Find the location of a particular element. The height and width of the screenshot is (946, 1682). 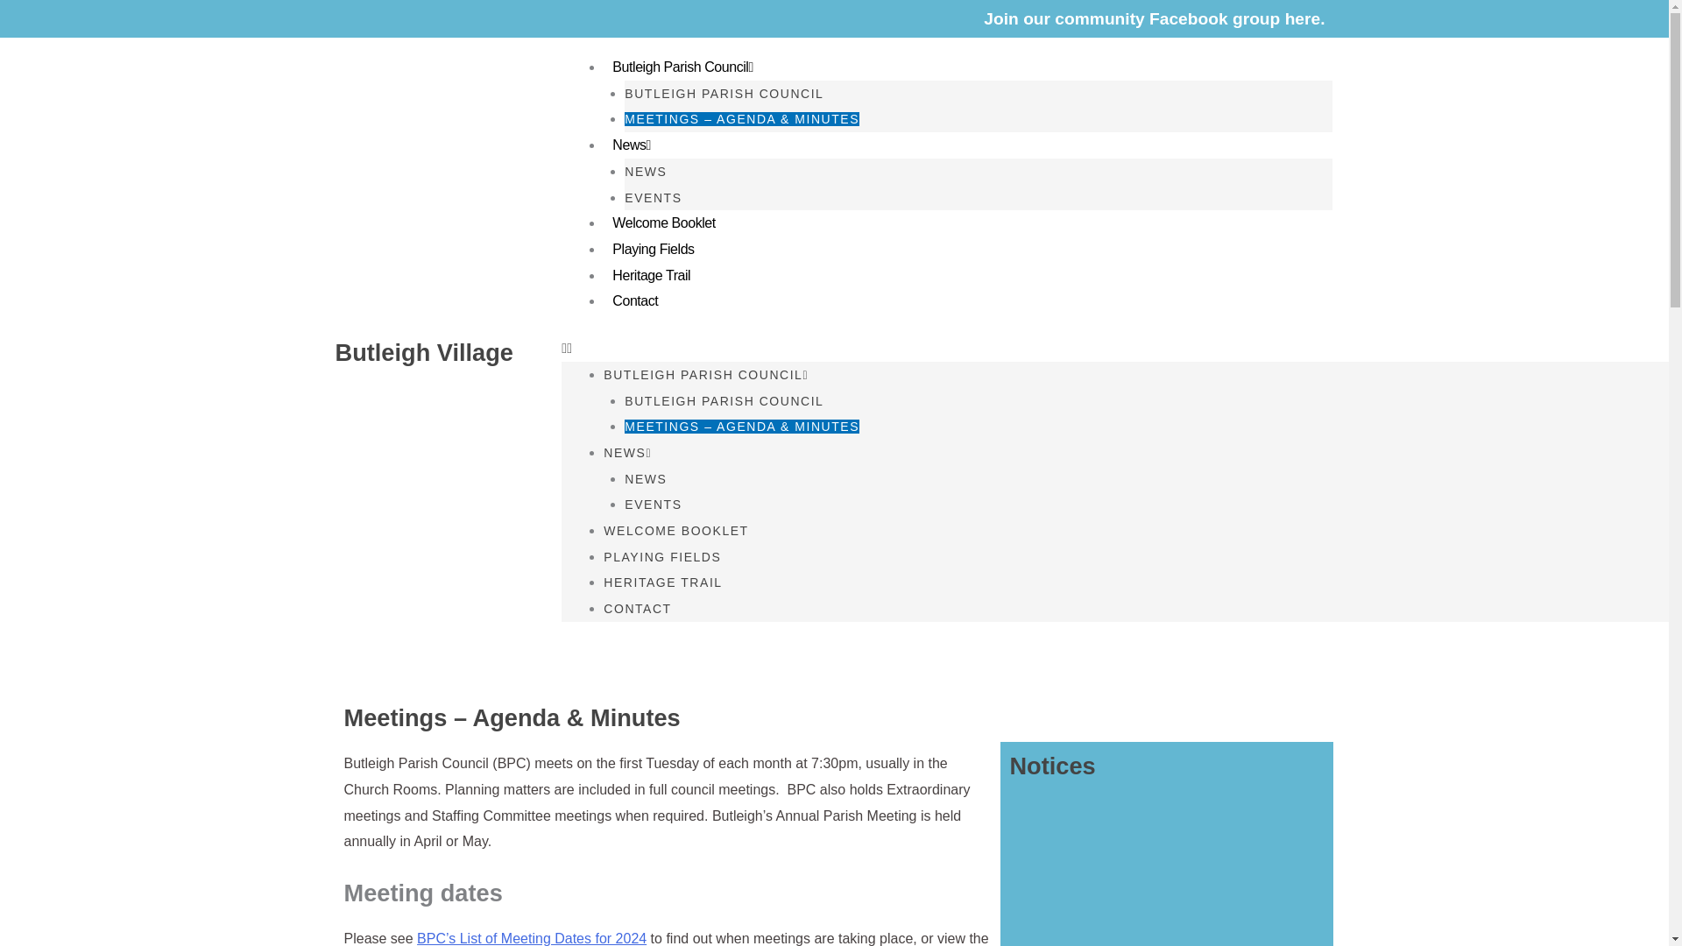

CONTACT is located at coordinates (638, 608).